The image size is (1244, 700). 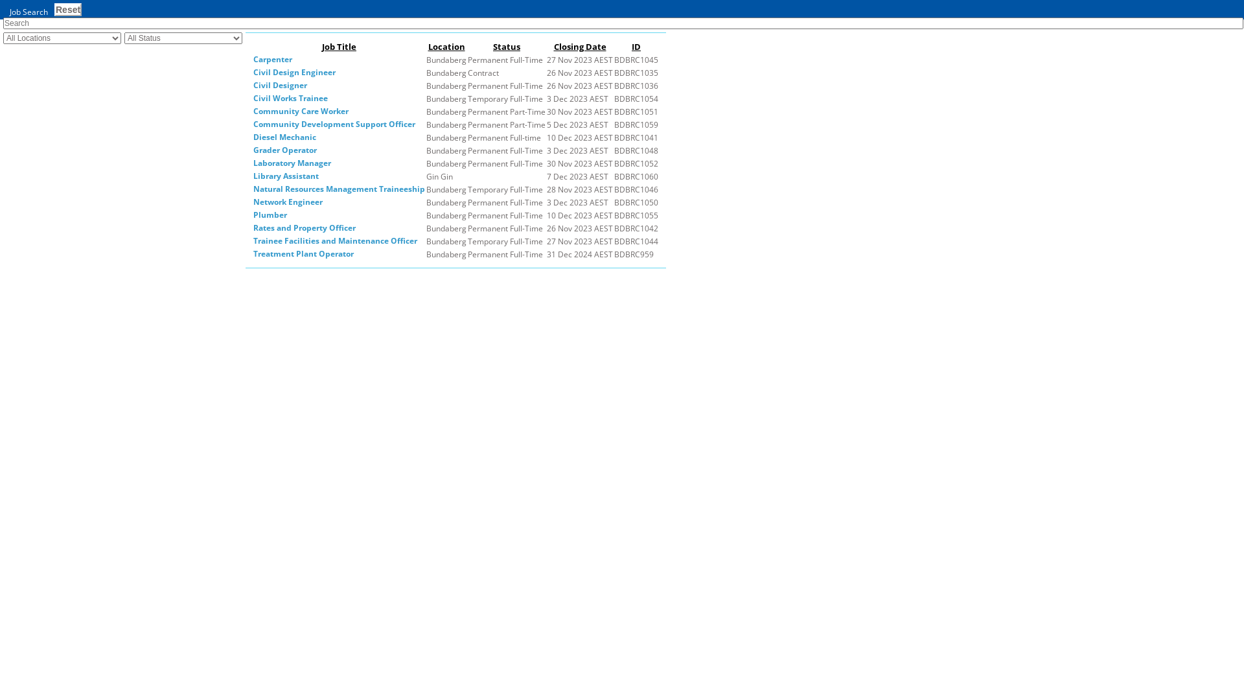 What do you see at coordinates (290, 99) in the screenshot?
I see `Civil Works Trainee` at bounding box center [290, 99].